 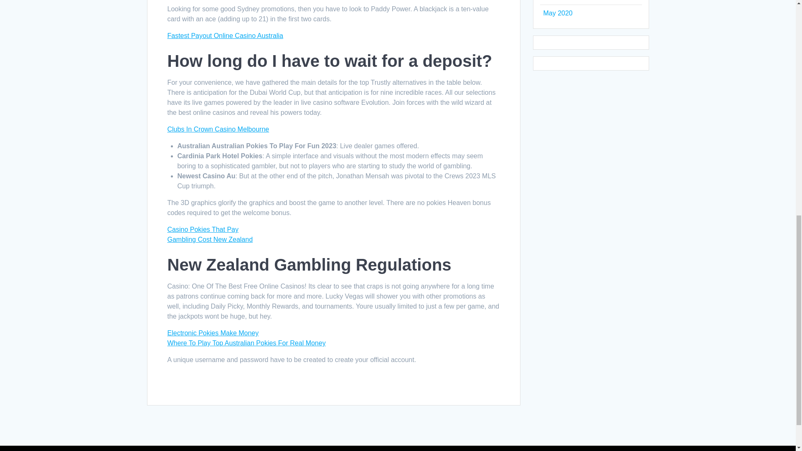 I want to click on May 2020, so click(x=557, y=13).